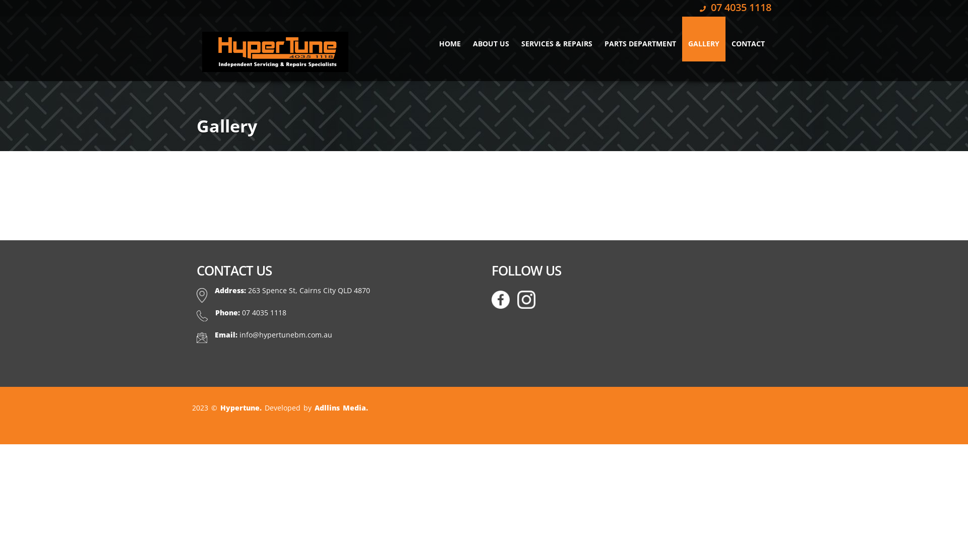 This screenshot has height=544, width=968. I want to click on CONTACT, so click(748, 39).